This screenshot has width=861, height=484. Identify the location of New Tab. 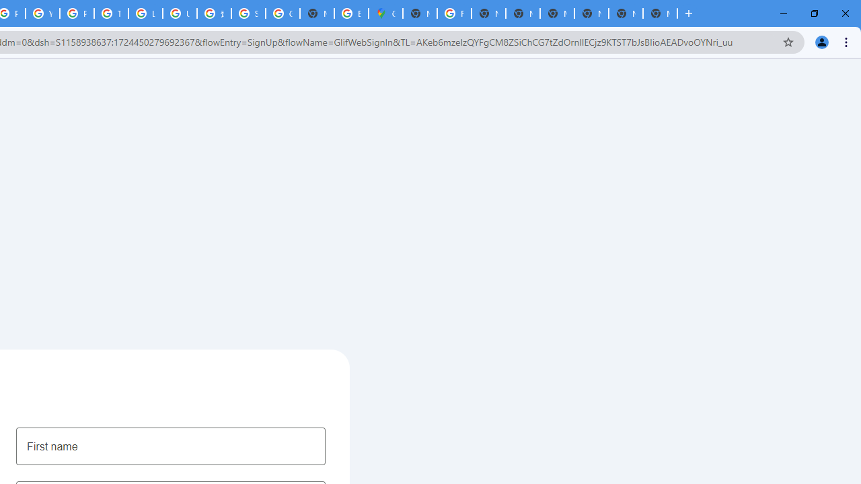
(420, 13).